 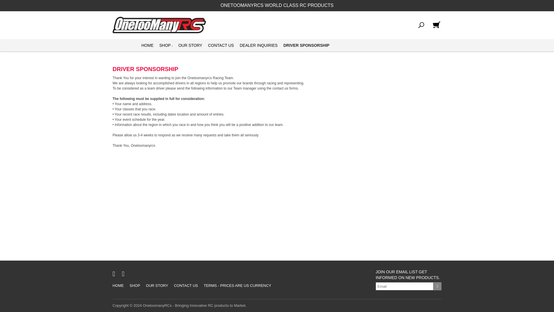 What do you see at coordinates (190, 46) in the screenshot?
I see `OUR STORY` at bounding box center [190, 46].